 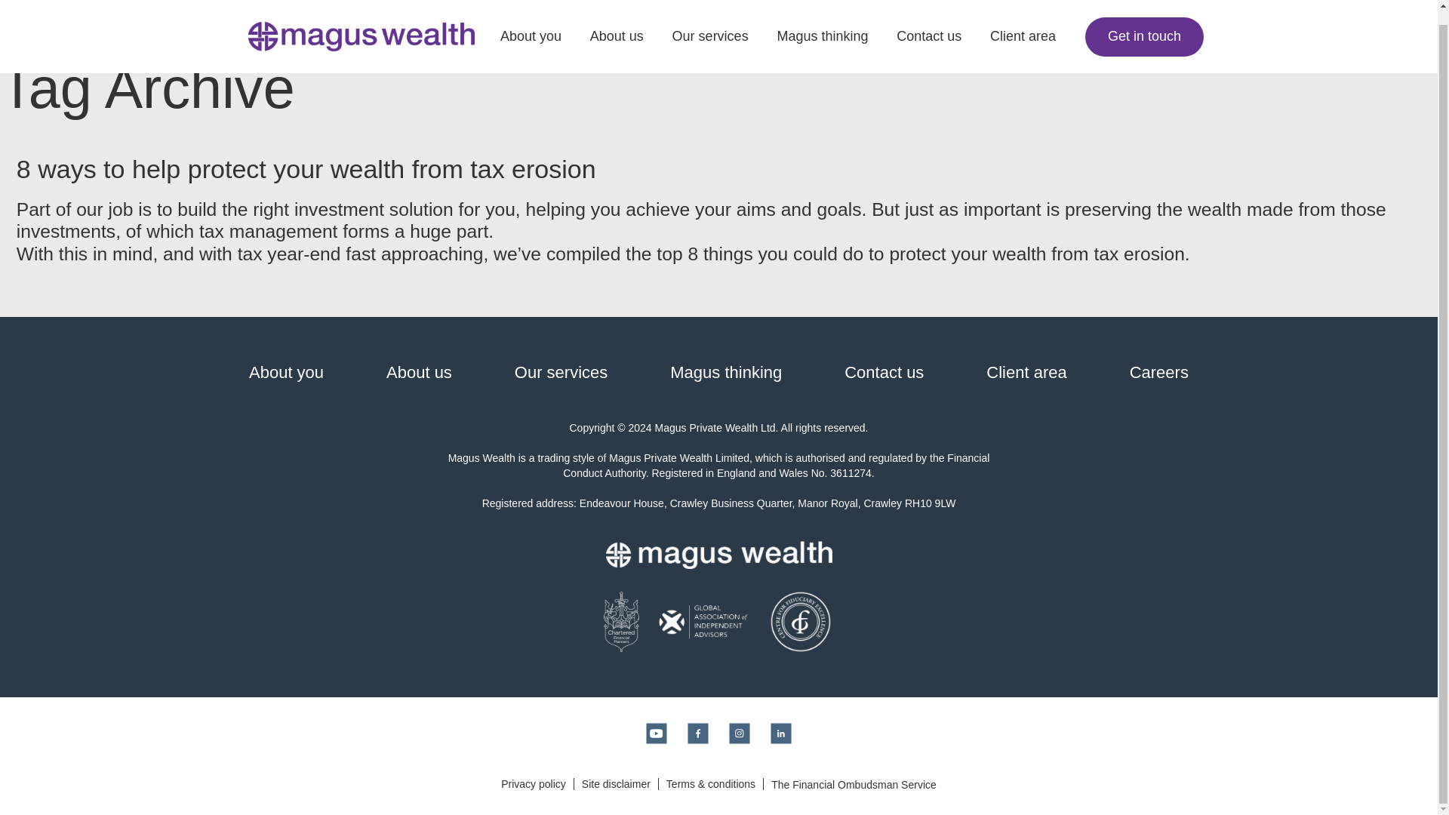 What do you see at coordinates (1023, 29) in the screenshot?
I see `Client area` at bounding box center [1023, 29].